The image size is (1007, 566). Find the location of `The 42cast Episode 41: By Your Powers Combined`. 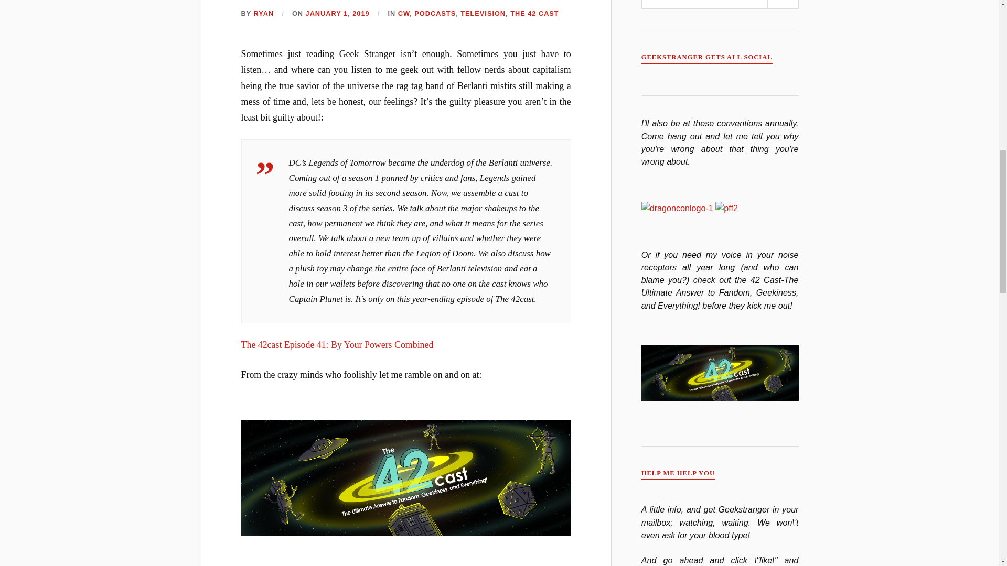

The 42cast Episode 41: By Your Powers Combined is located at coordinates (338, 345).